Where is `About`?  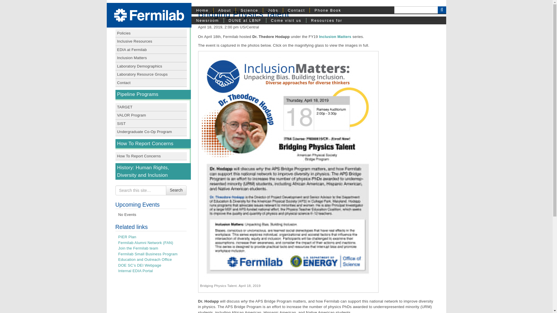 About is located at coordinates (225, 10).